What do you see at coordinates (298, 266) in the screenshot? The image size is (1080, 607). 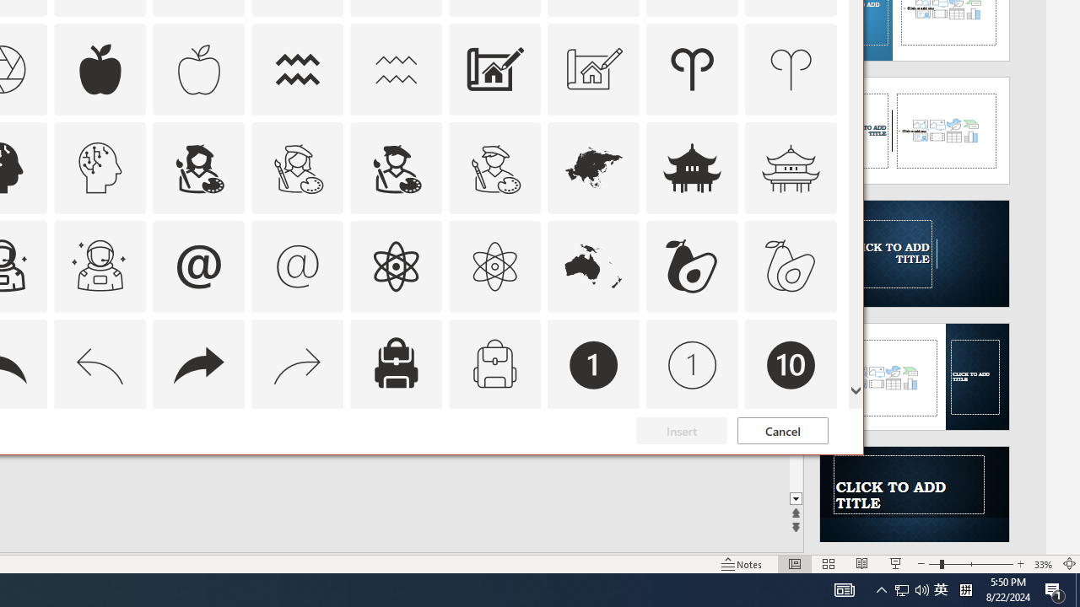 I see `AutomationID: Icons_At_M` at bounding box center [298, 266].